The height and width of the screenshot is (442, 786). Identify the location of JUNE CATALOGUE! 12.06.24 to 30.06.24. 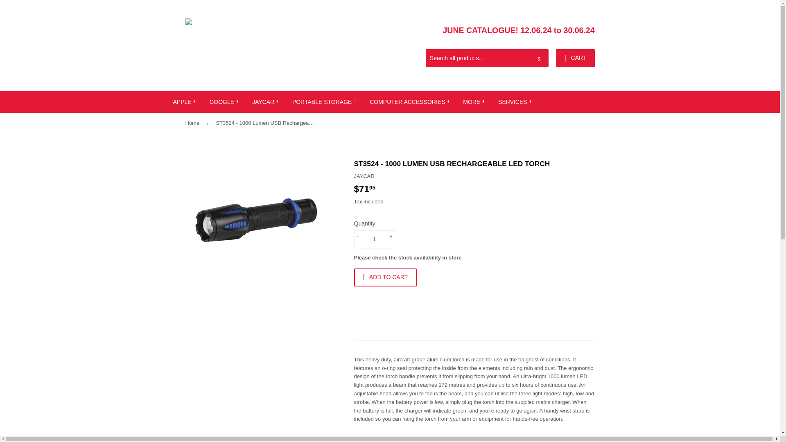
(519, 30).